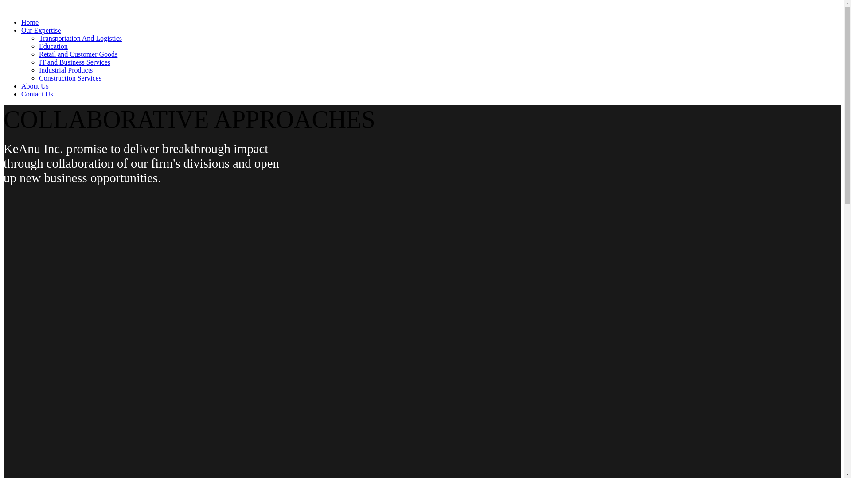 The width and height of the screenshot is (851, 478). Describe the element at coordinates (53, 46) in the screenshot. I see `Education` at that location.